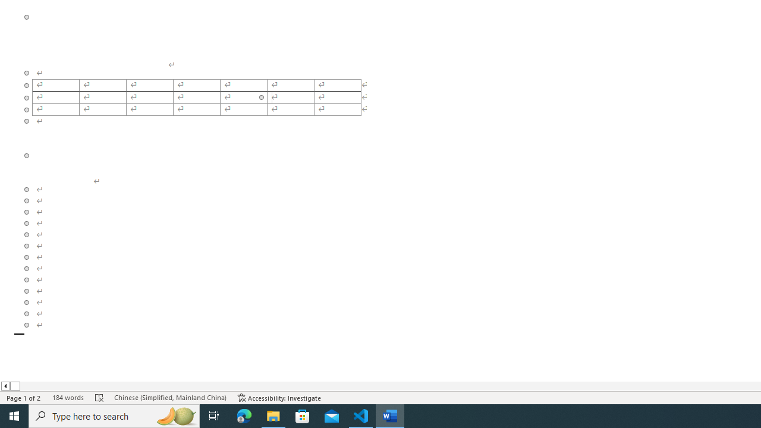  Describe the element at coordinates (5, 386) in the screenshot. I see `Column left` at that location.